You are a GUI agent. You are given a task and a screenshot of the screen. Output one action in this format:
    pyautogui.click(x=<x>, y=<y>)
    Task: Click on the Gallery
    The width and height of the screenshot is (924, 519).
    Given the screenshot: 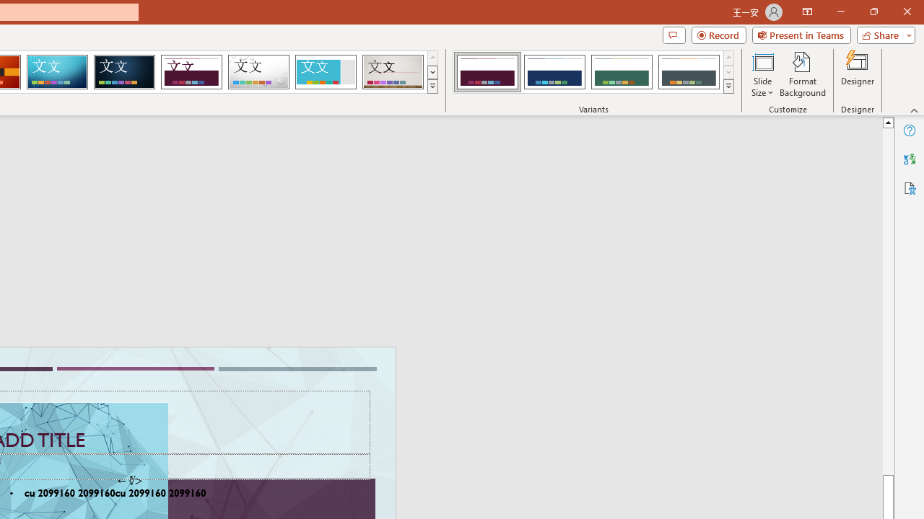 What is the action you would take?
    pyautogui.click(x=393, y=72)
    